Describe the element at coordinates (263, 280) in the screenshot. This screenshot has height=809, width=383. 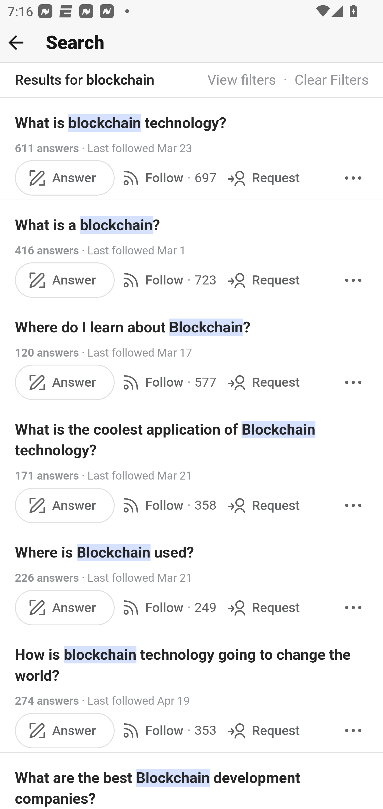
I see `Request` at that location.